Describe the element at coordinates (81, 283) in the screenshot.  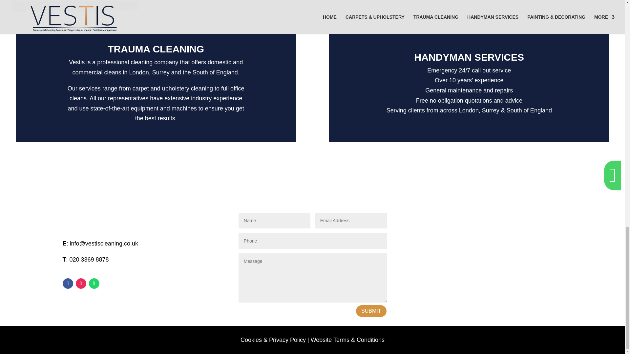
I see `Follow on Instagram` at that location.